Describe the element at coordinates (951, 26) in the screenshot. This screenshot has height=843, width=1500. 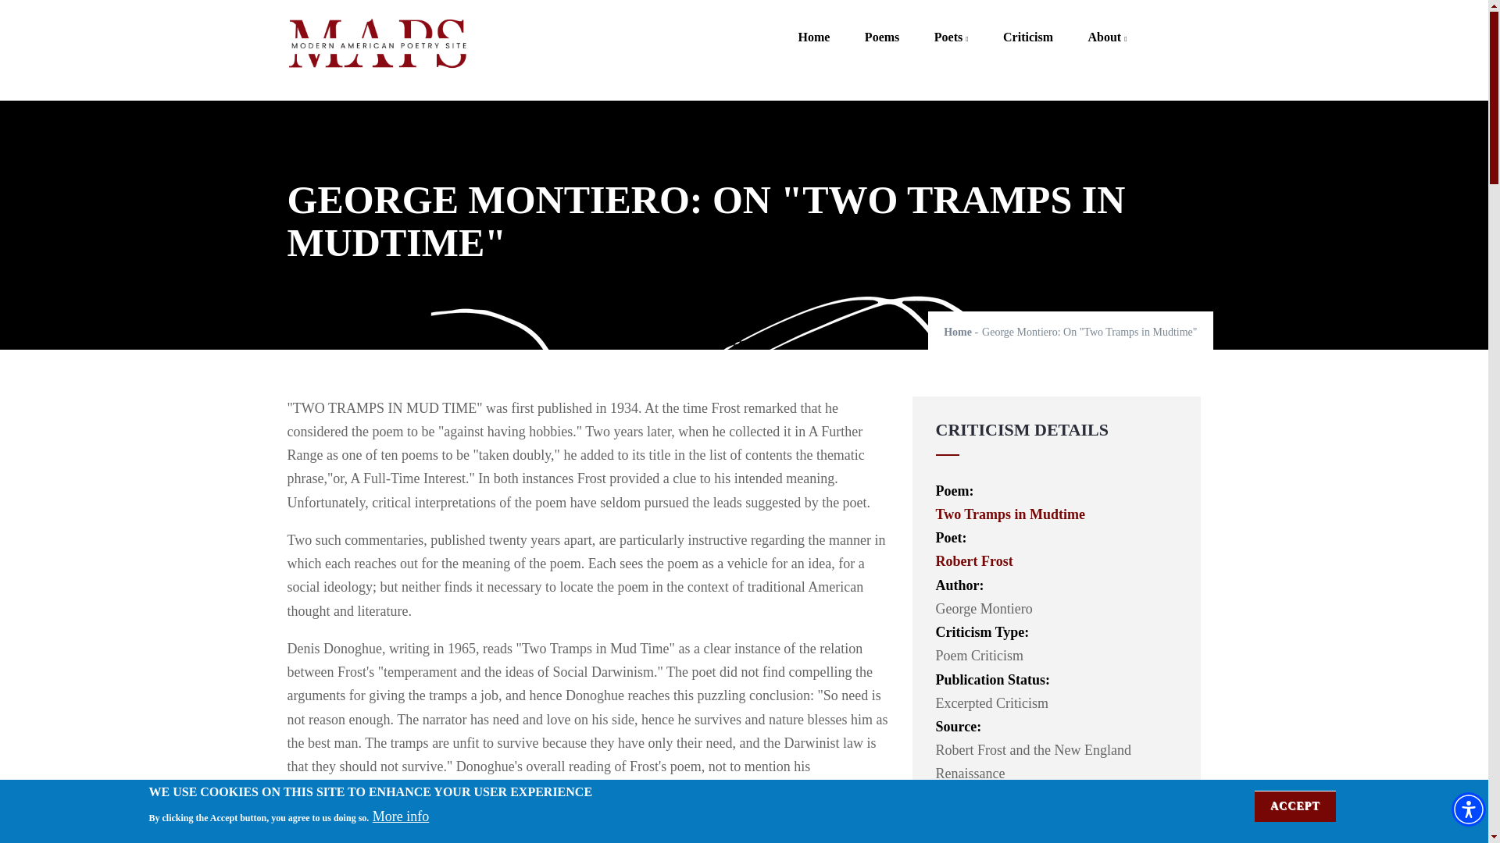
I see `Poets` at that location.